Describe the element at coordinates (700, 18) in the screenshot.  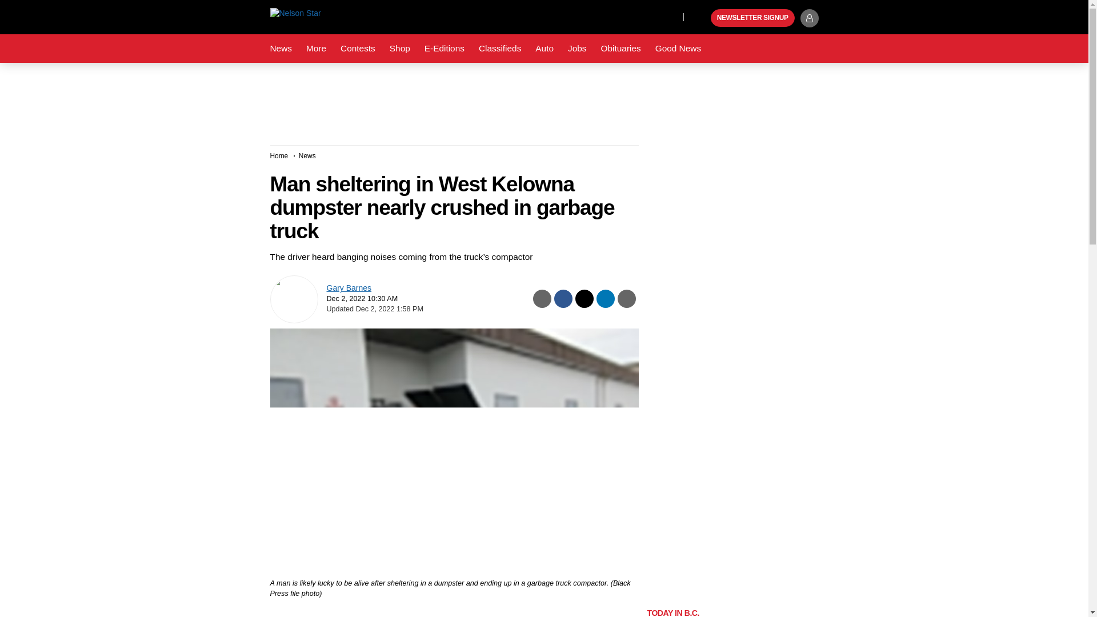
I see `Play` at that location.